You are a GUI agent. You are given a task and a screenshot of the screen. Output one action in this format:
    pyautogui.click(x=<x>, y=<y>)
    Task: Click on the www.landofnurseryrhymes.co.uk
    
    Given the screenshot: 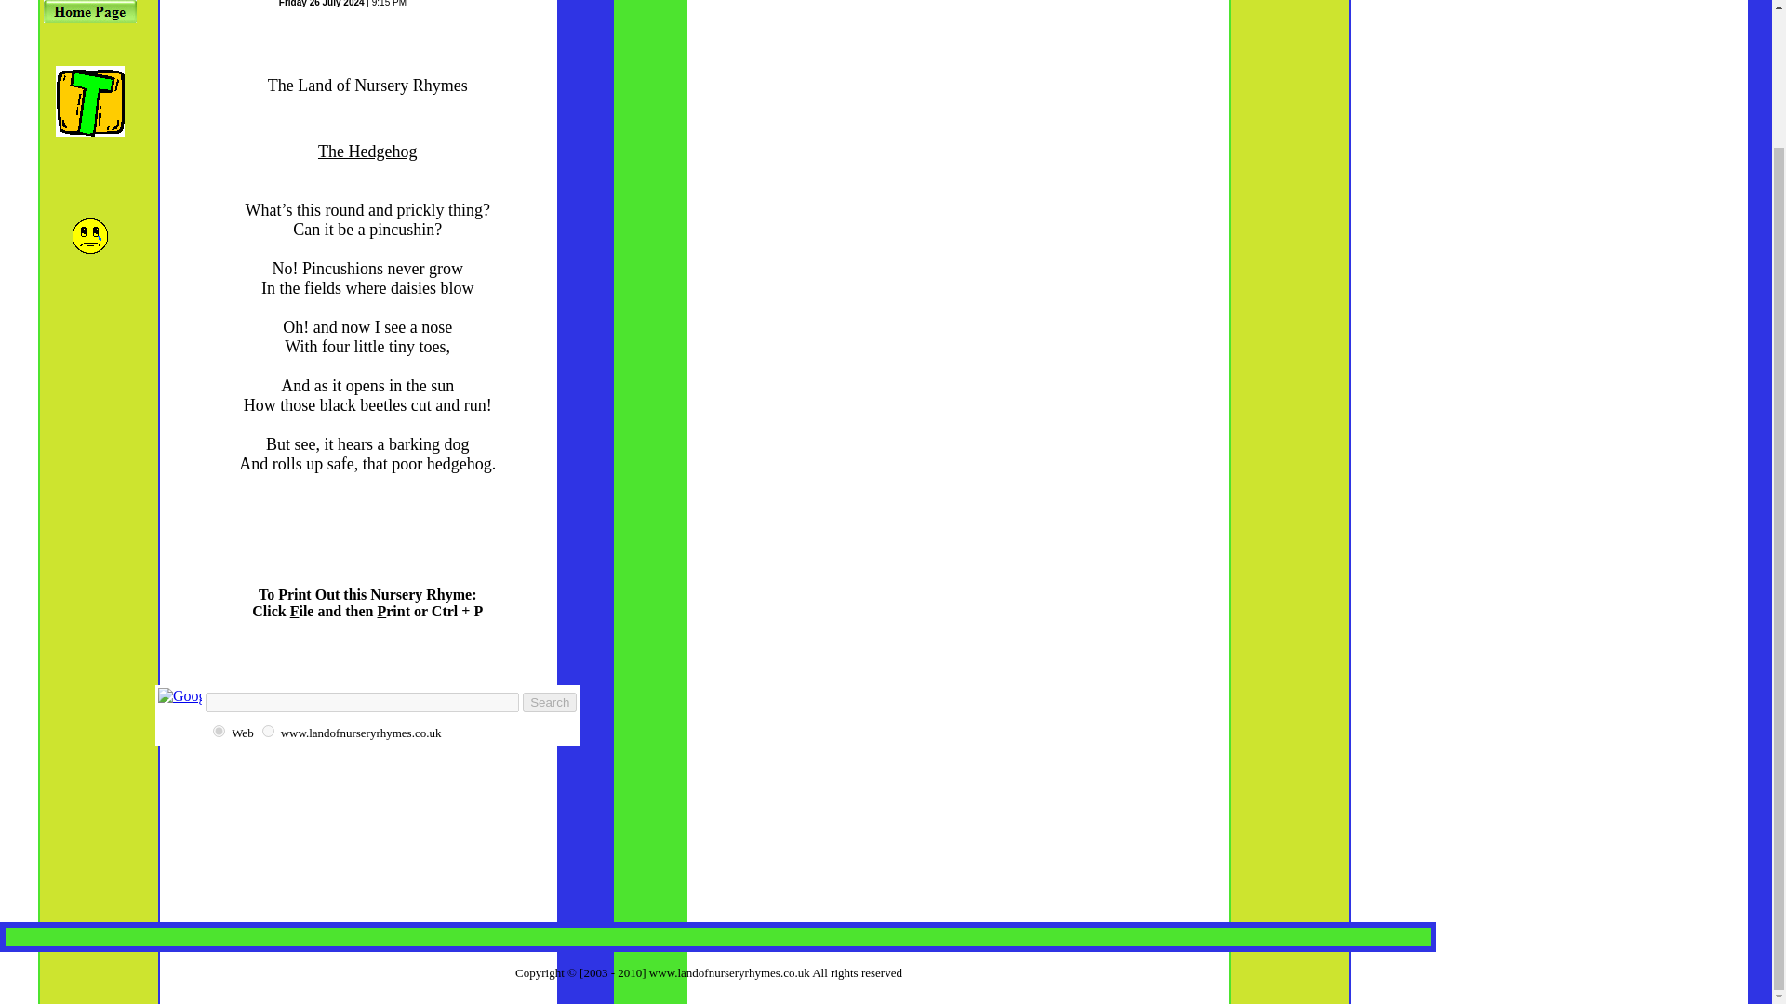 What is the action you would take?
    pyautogui.click(x=268, y=731)
    